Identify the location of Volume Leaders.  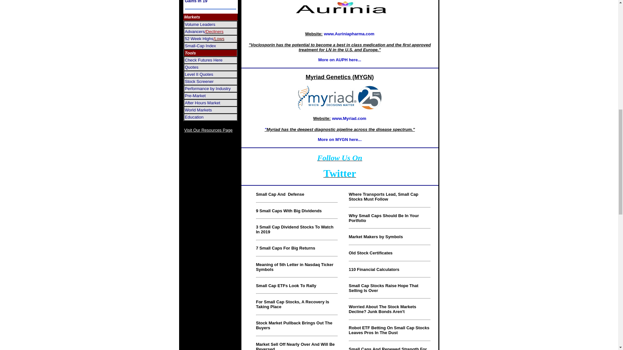
(200, 24).